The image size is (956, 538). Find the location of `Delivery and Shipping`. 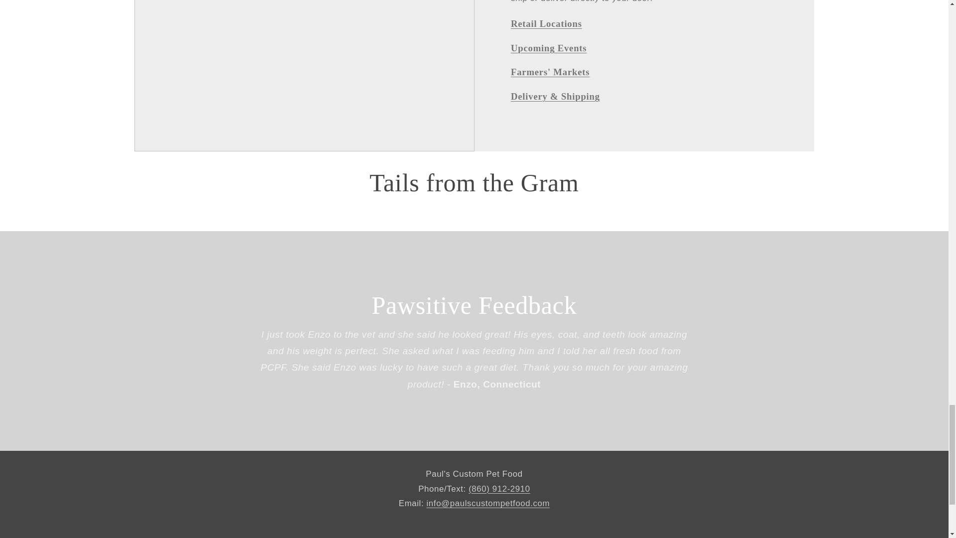

Delivery and Shipping is located at coordinates (555, 96).